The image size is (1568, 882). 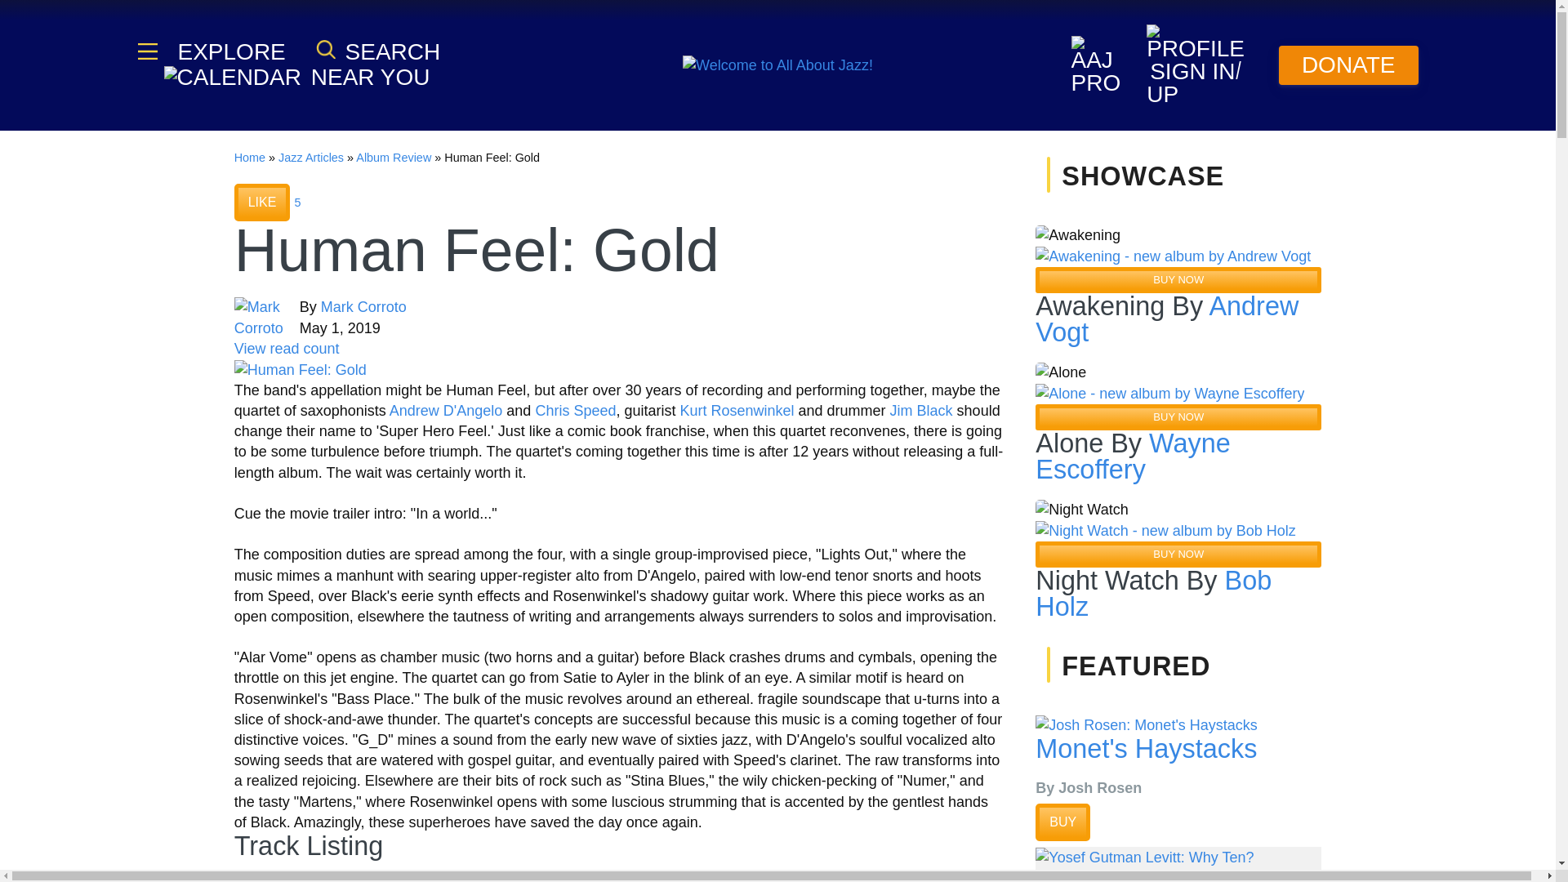 I want to click on Kurt Rosenwinkel, so click(x=736, y=410).